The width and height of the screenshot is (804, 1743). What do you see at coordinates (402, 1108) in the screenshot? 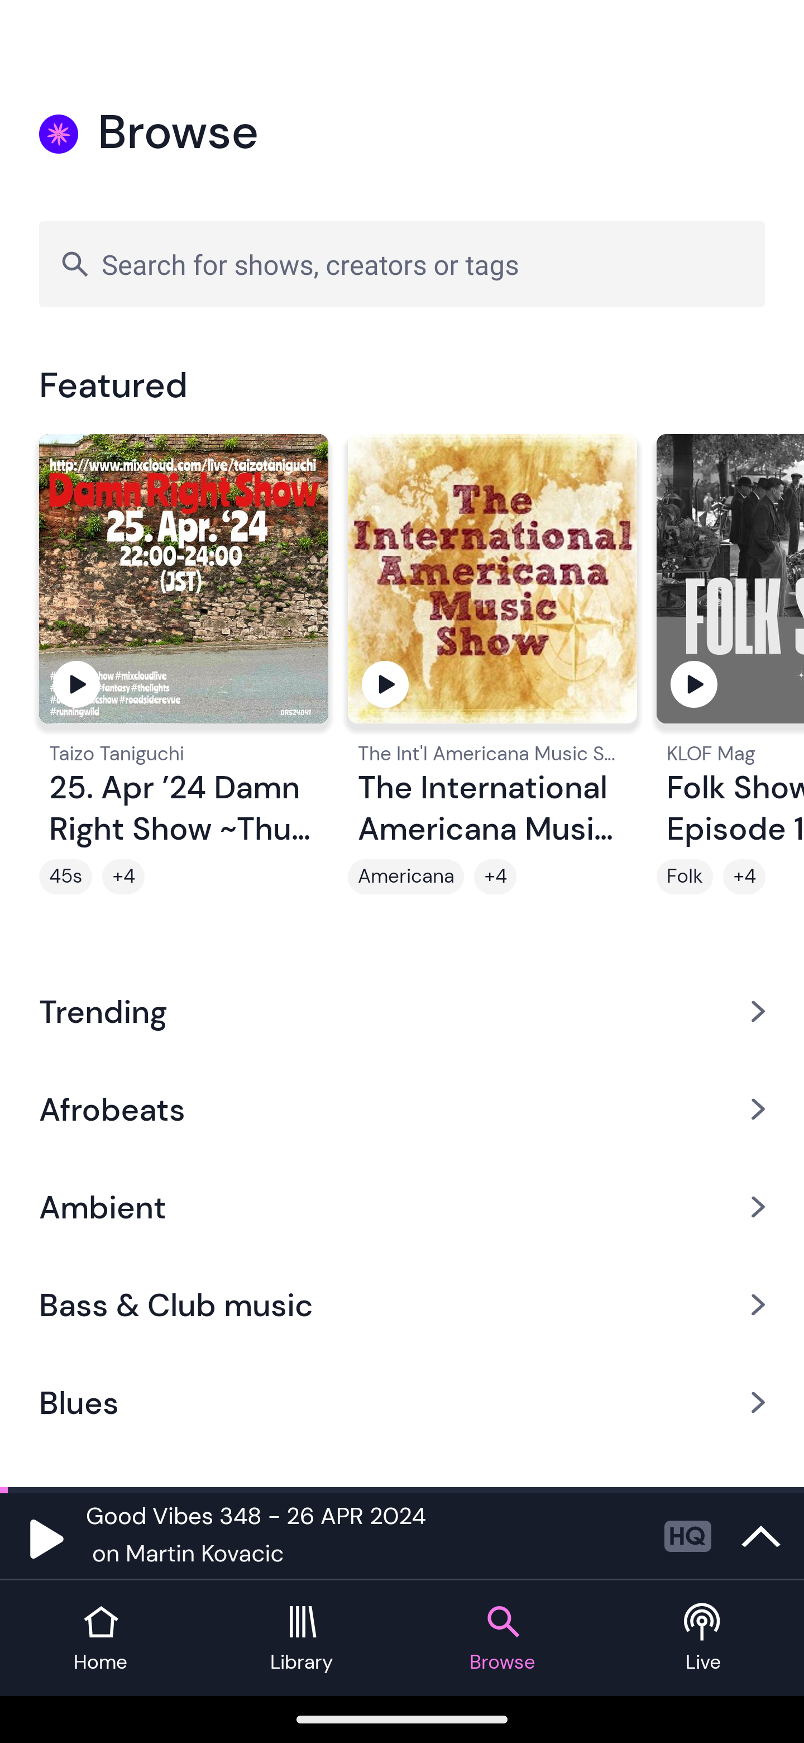
I see `Afrobeats` at bounding box center [402, 1108].